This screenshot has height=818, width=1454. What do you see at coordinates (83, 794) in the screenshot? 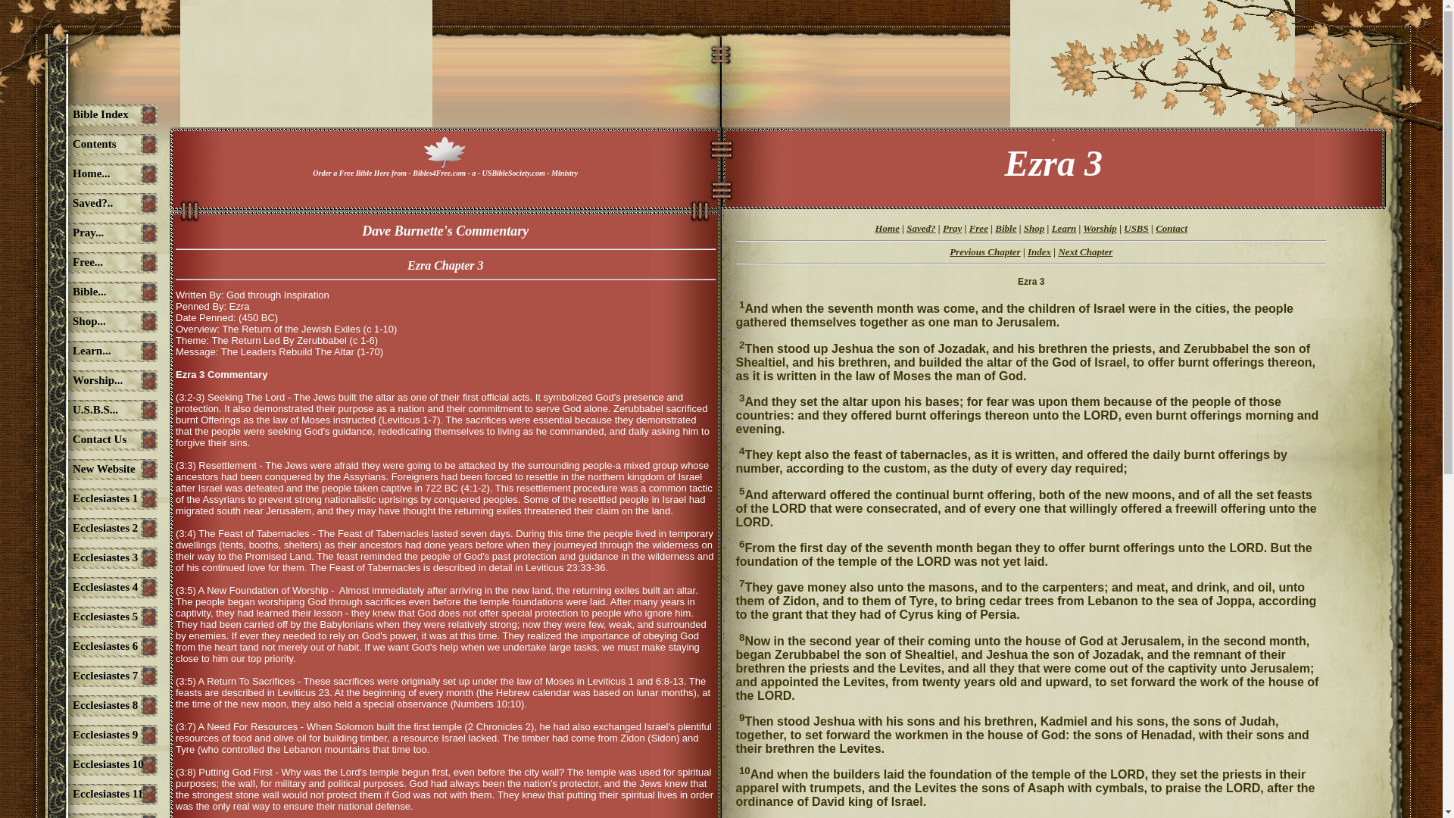
I see `Ecclesiastes 11` at bounding box center [83, 794].